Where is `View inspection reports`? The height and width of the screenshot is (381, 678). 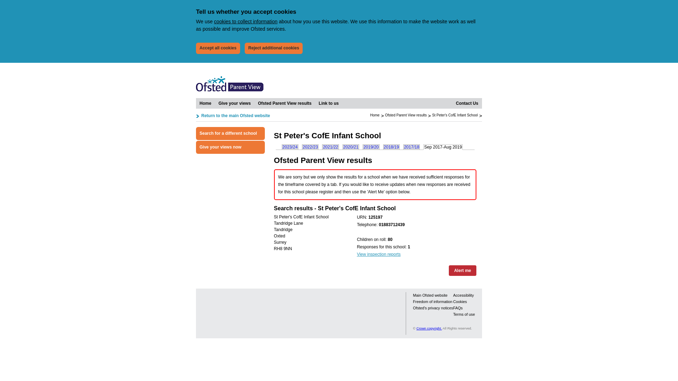 View inspection reports is located at coordinates (379, 254).